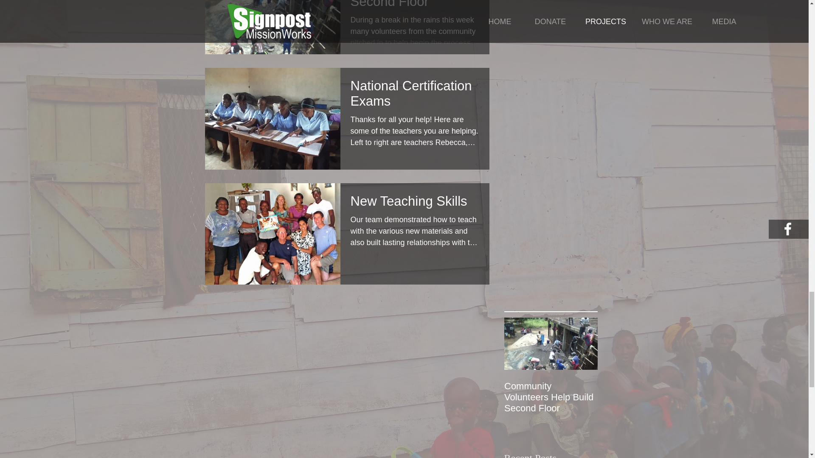 The height and width of the screenshot is (458, 815). Describe the element at coordinates (414, 204) in the screenshot. I see `New Teaching Skills` at that location.